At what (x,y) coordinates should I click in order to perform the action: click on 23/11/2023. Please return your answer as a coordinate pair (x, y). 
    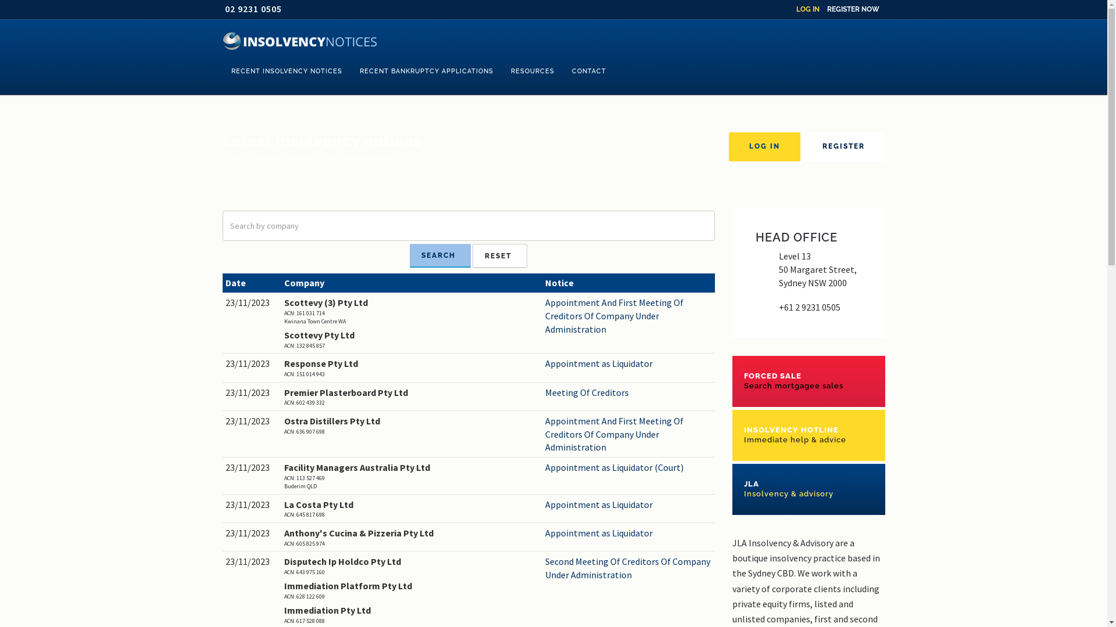
    Looking at the image, I should click on (252, 505).